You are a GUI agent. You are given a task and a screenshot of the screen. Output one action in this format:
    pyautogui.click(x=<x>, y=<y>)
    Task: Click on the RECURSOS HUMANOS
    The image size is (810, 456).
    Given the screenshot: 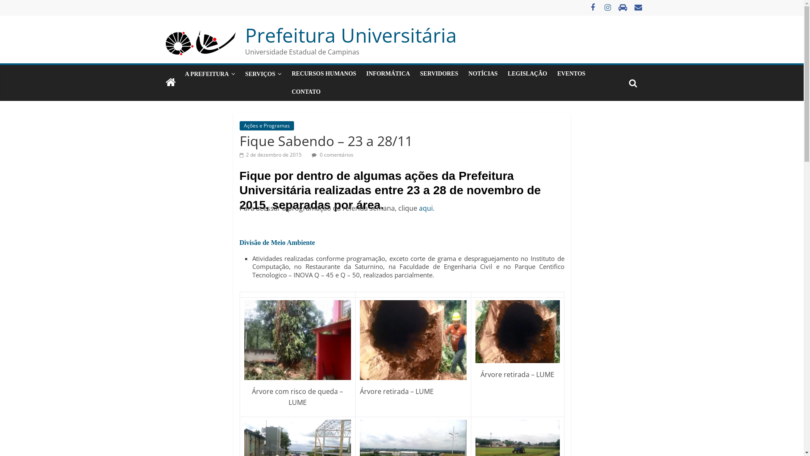 What is the action you would take?
    pyautogui.click(x=324, y=74)
    